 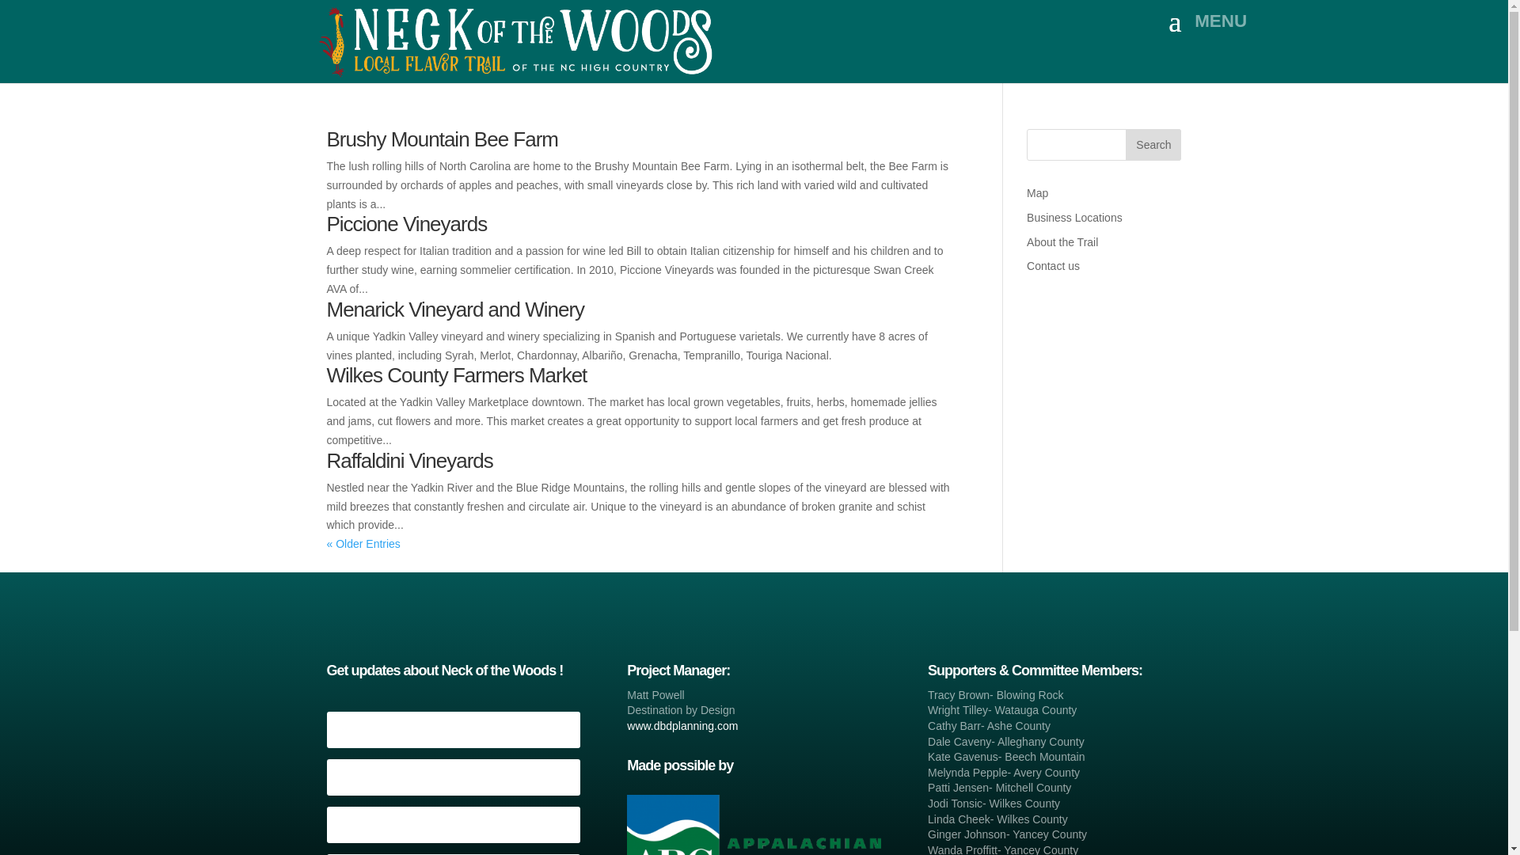 I want to click on Wilkes County Farmers Market, so click(x=456, y=375).